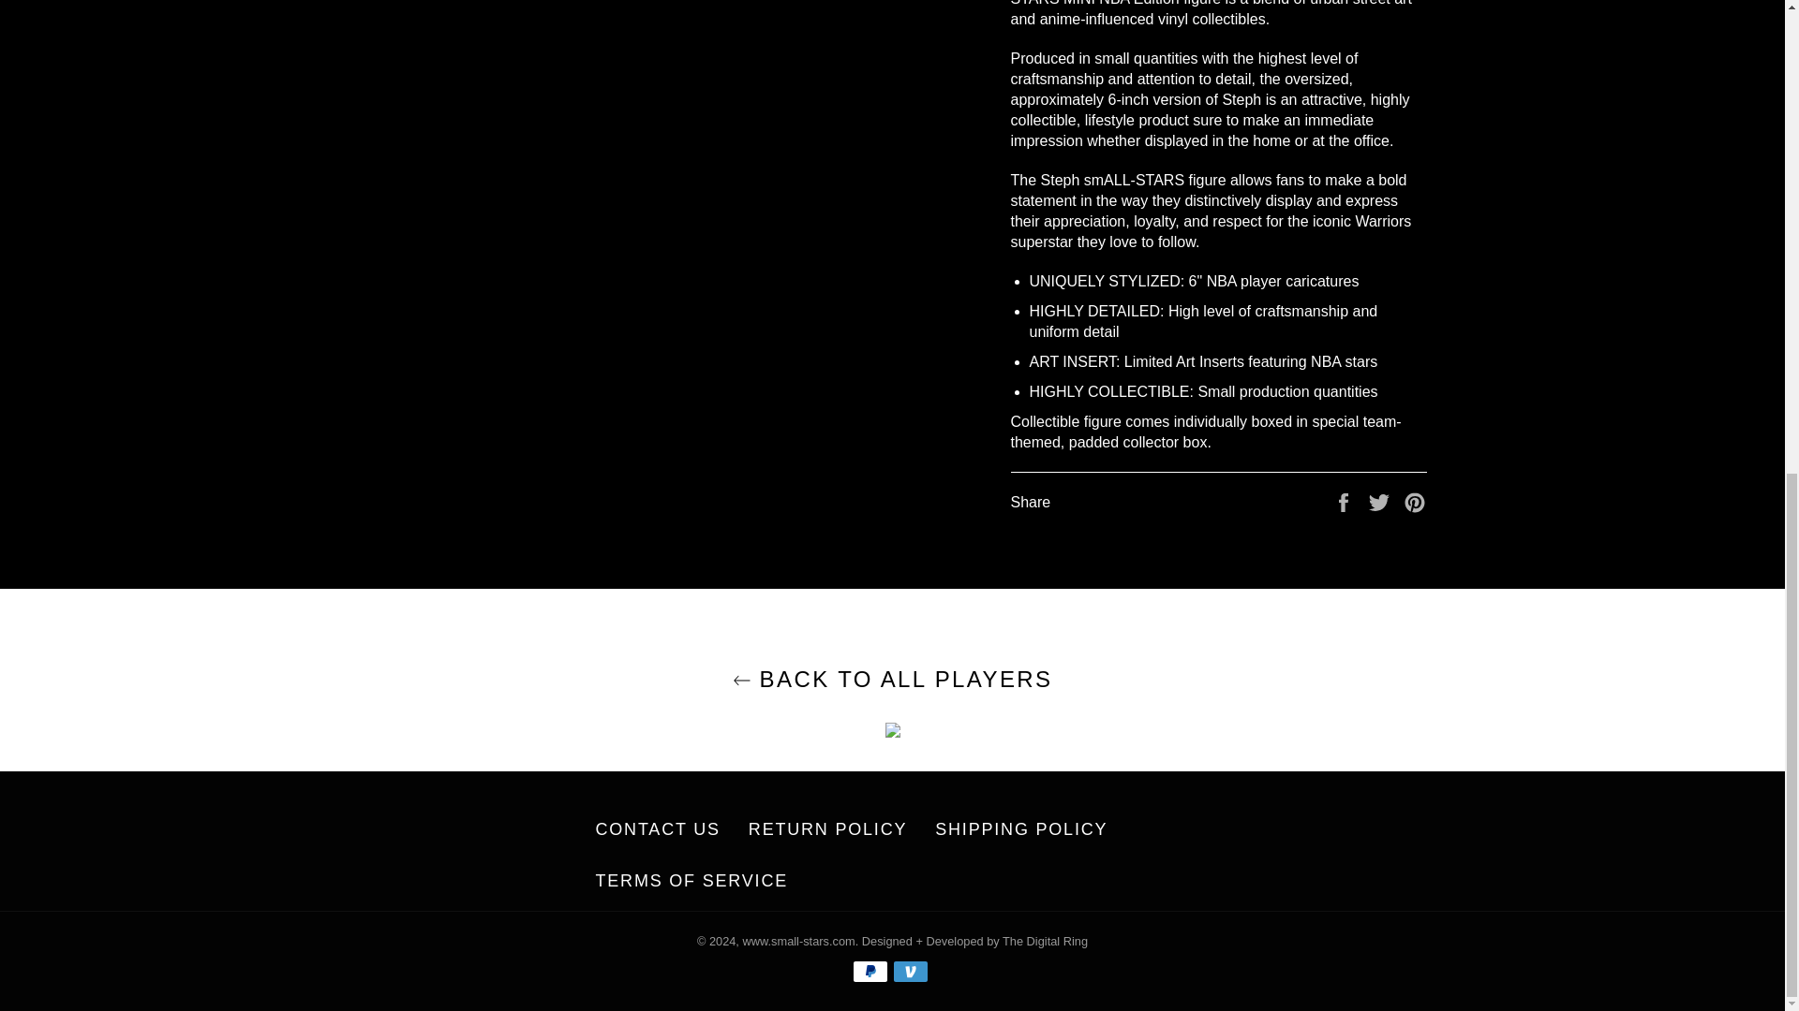 Image resolution: width=1799 pixels, height=1011 pixels. What do you see at coordinates (1381, 502) in the screenshot?
I see `Tweet on Twitter` at bounding box center [1381, 502].